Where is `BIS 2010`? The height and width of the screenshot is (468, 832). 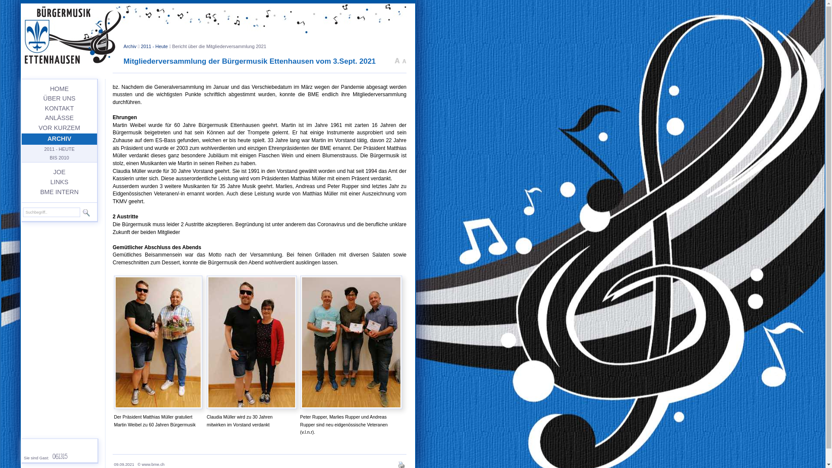 BIS 2010 is located at coordinates (59, 158).